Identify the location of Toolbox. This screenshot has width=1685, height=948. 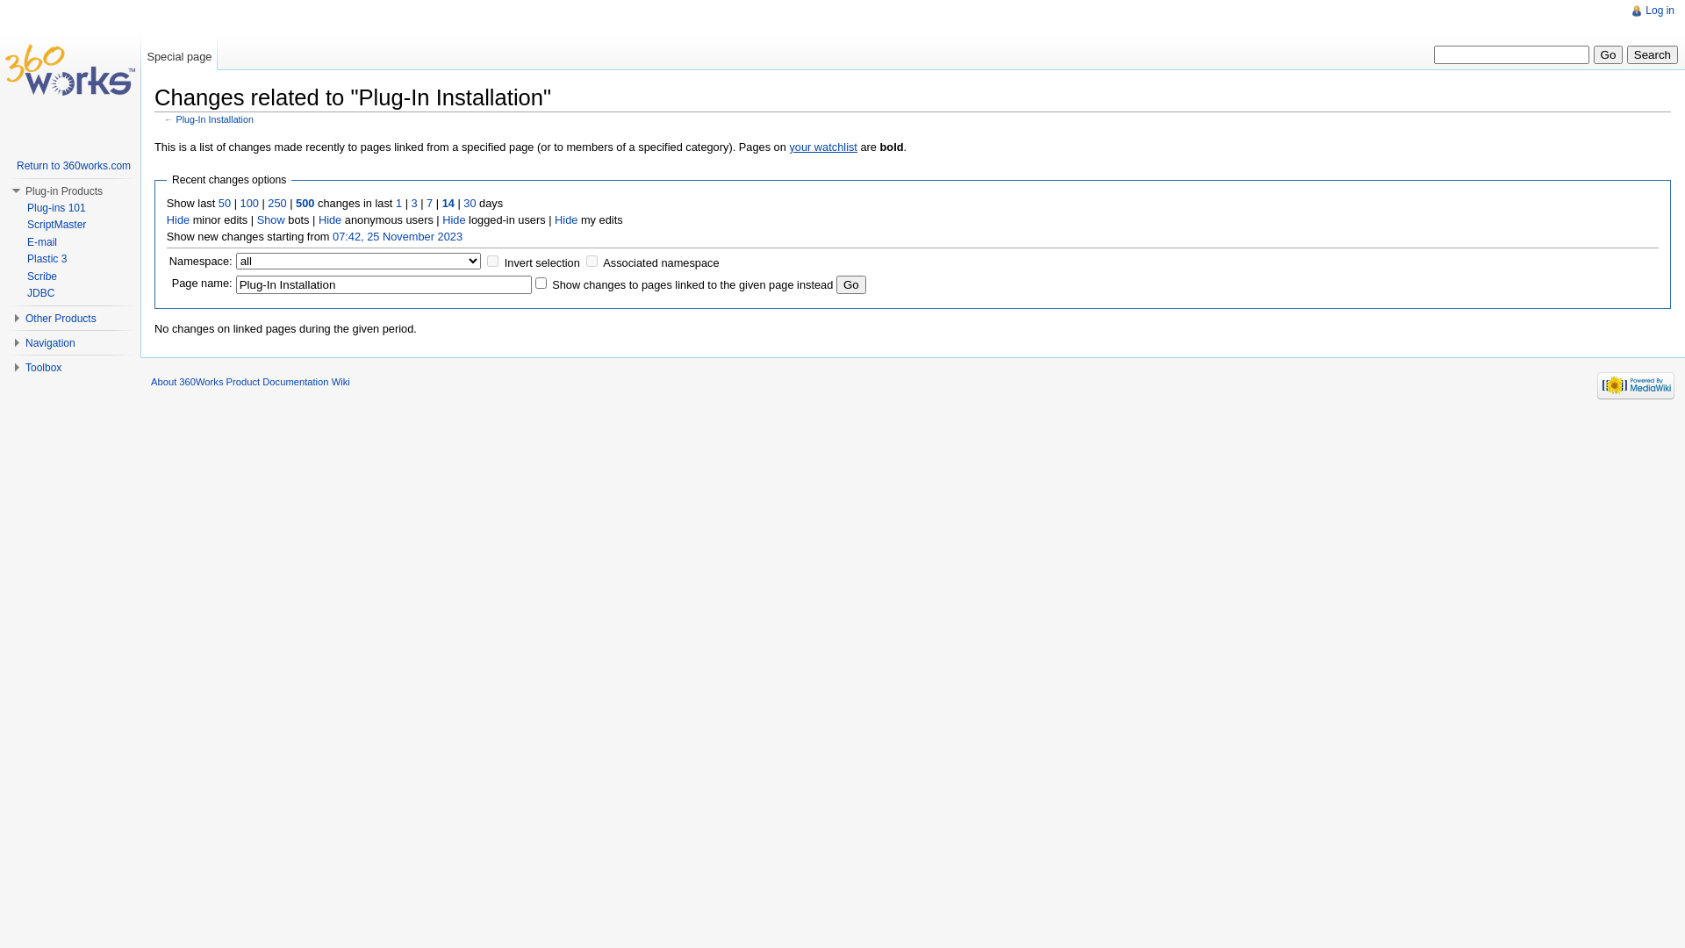
(44, 368).